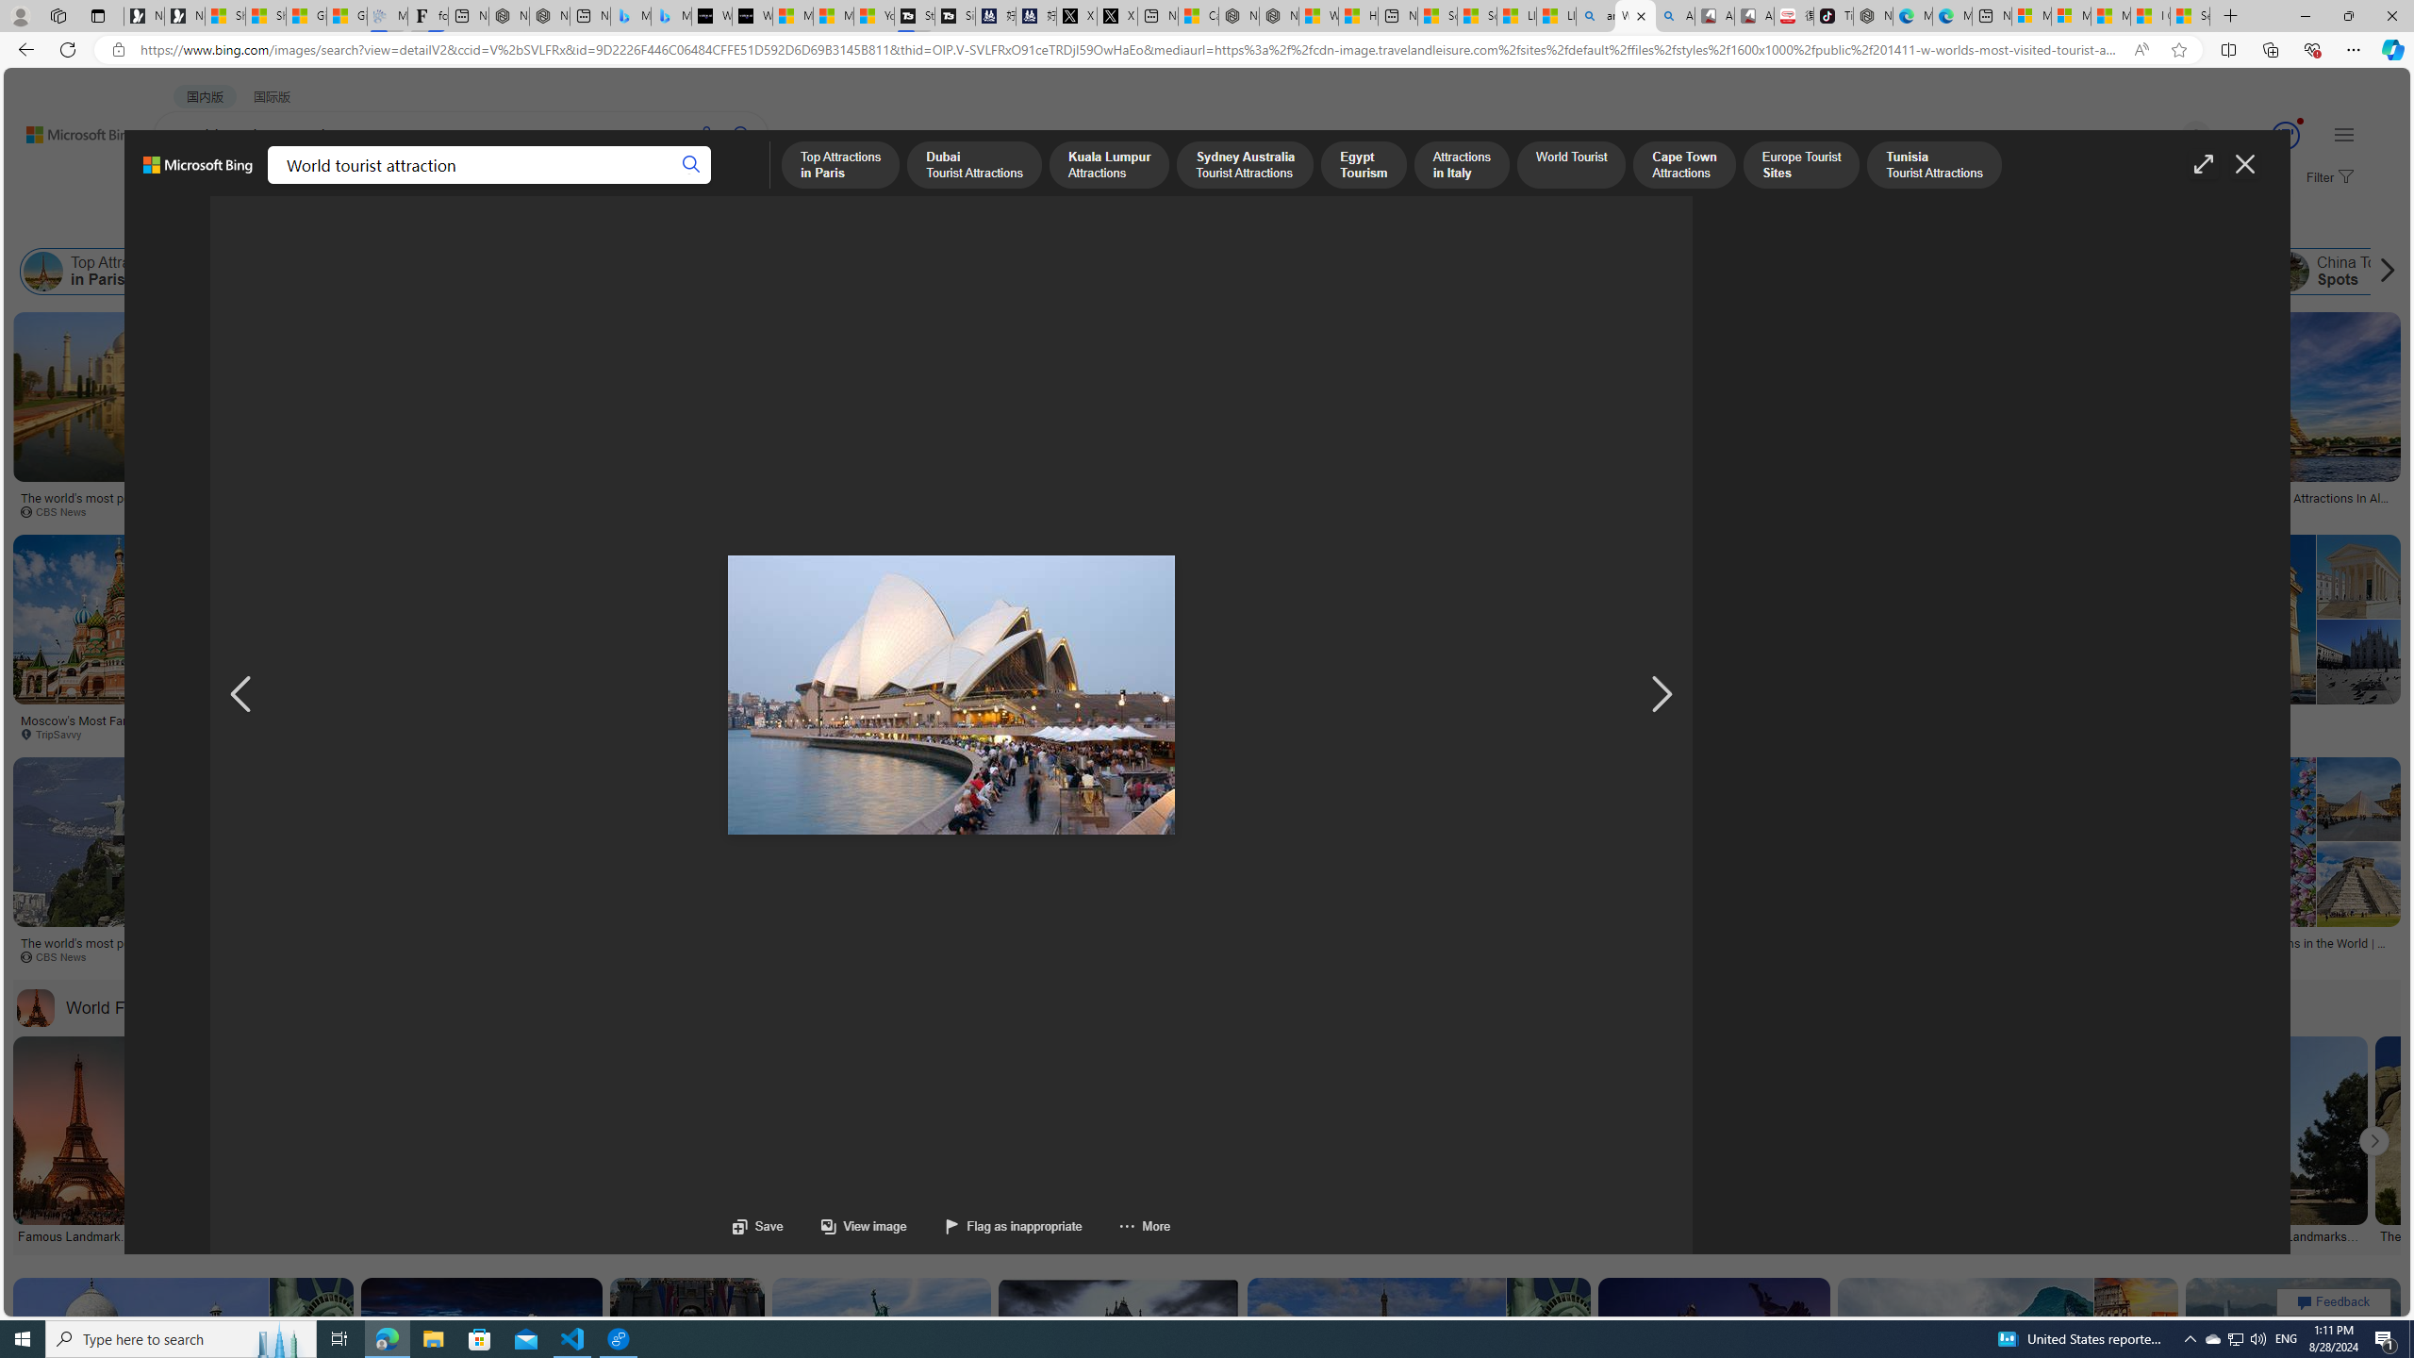  Describe the element at coordinates (915, 16) in the screenshot. I see `Streaming Coverage | T3` at that location.